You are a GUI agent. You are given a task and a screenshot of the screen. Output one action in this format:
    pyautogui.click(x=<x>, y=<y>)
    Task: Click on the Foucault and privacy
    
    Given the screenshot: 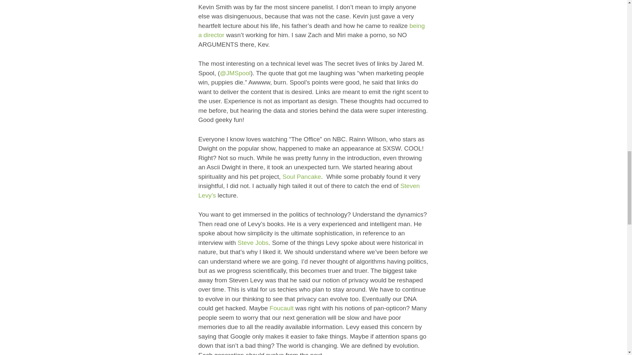 What is the action you would take?
    pyautogui.click(x=282, y=308)
    